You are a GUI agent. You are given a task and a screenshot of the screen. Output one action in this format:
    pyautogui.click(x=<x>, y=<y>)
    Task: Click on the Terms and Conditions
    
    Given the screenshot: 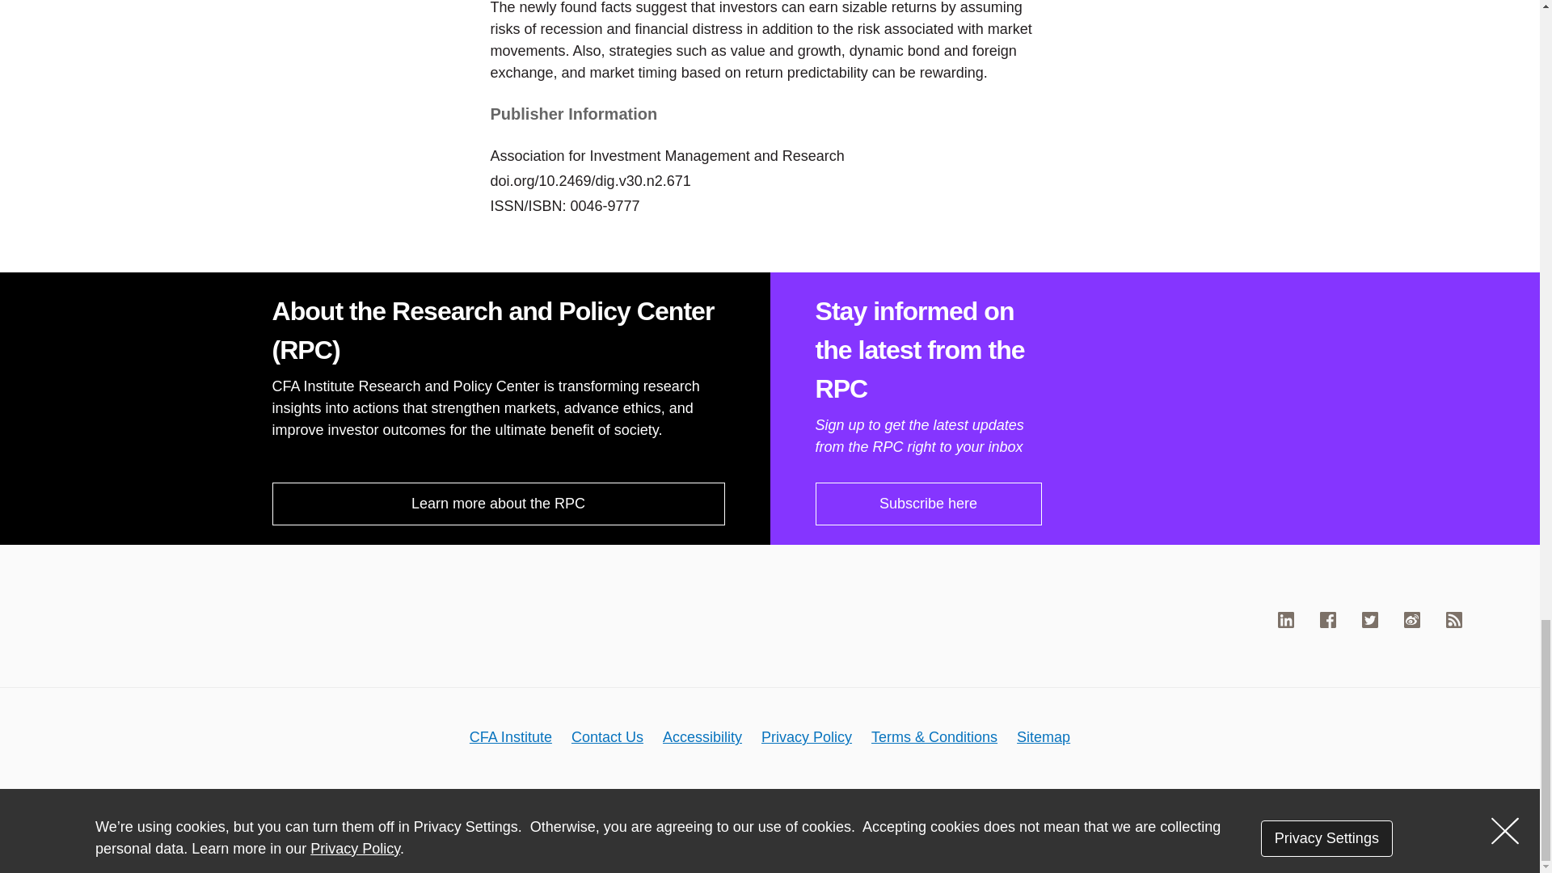 What is the action you would take?
    pyautogui.click(x=934, y=737)
    